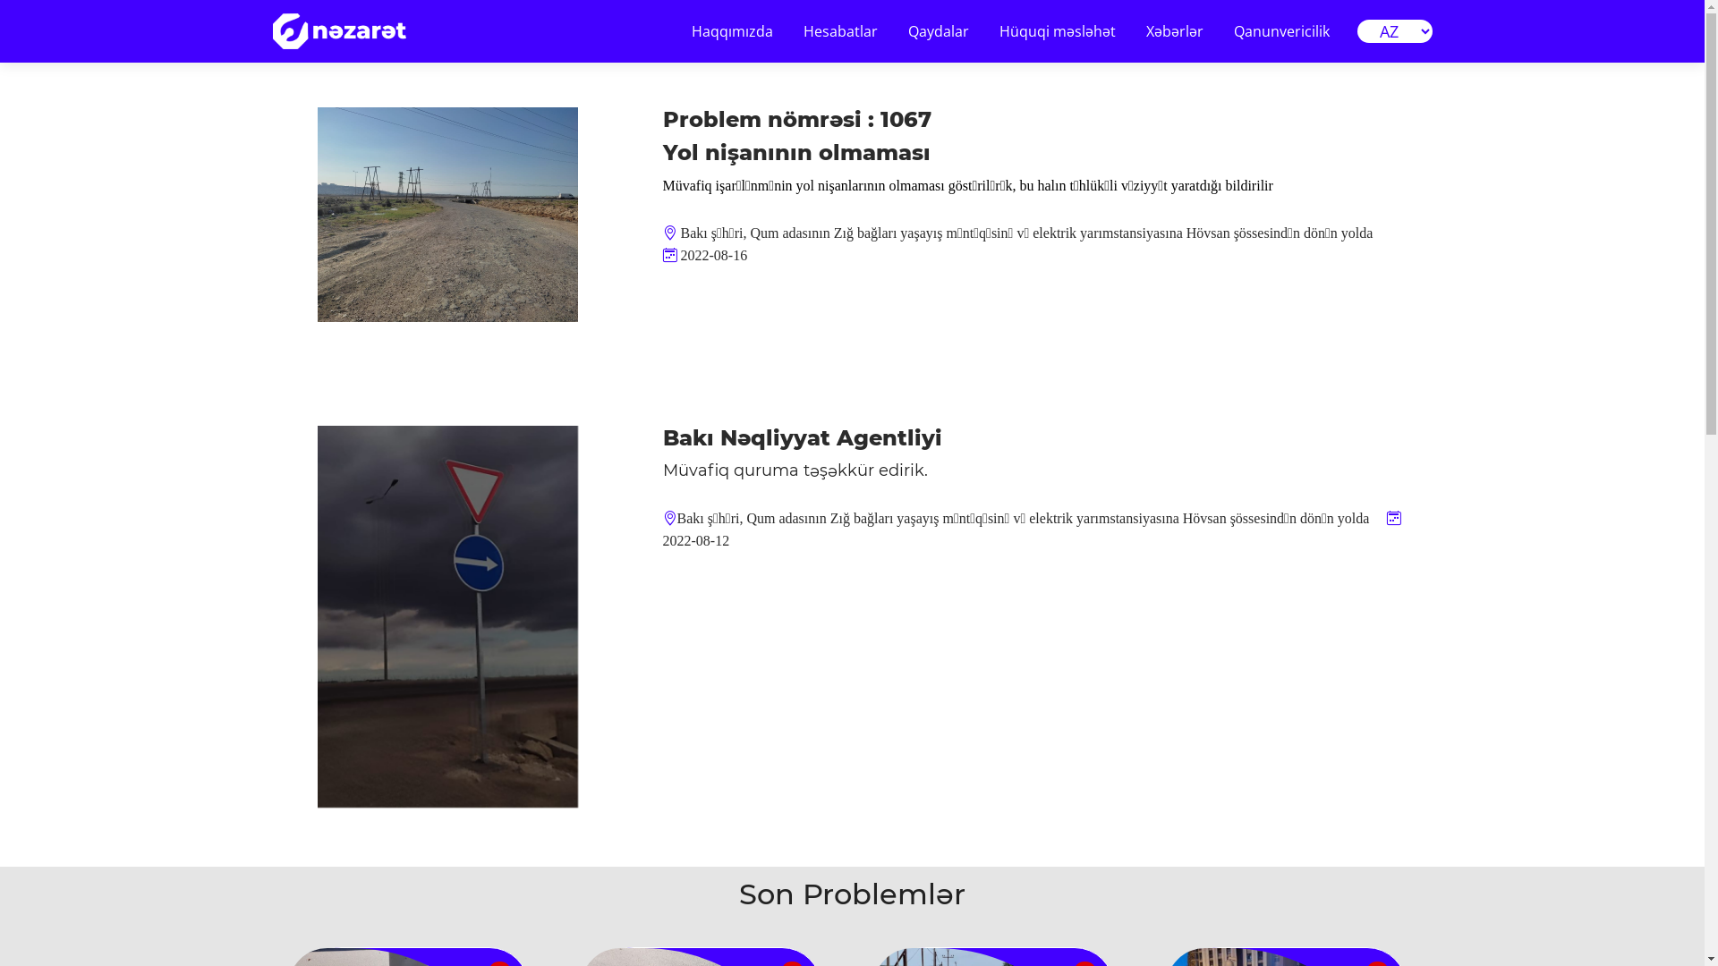 The image size is (1718, 966). What do you see at coordinates (939, 31) in the screenshot?
I see `Qaydalar` at bounding box center [939, 31].